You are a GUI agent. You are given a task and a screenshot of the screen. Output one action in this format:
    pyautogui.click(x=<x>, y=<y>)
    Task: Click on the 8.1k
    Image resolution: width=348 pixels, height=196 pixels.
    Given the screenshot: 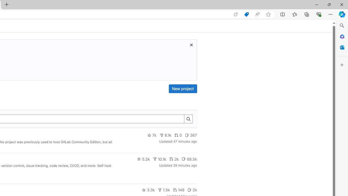 What is the action you would take?
    pyautogui.click(x=166, y=135)
    